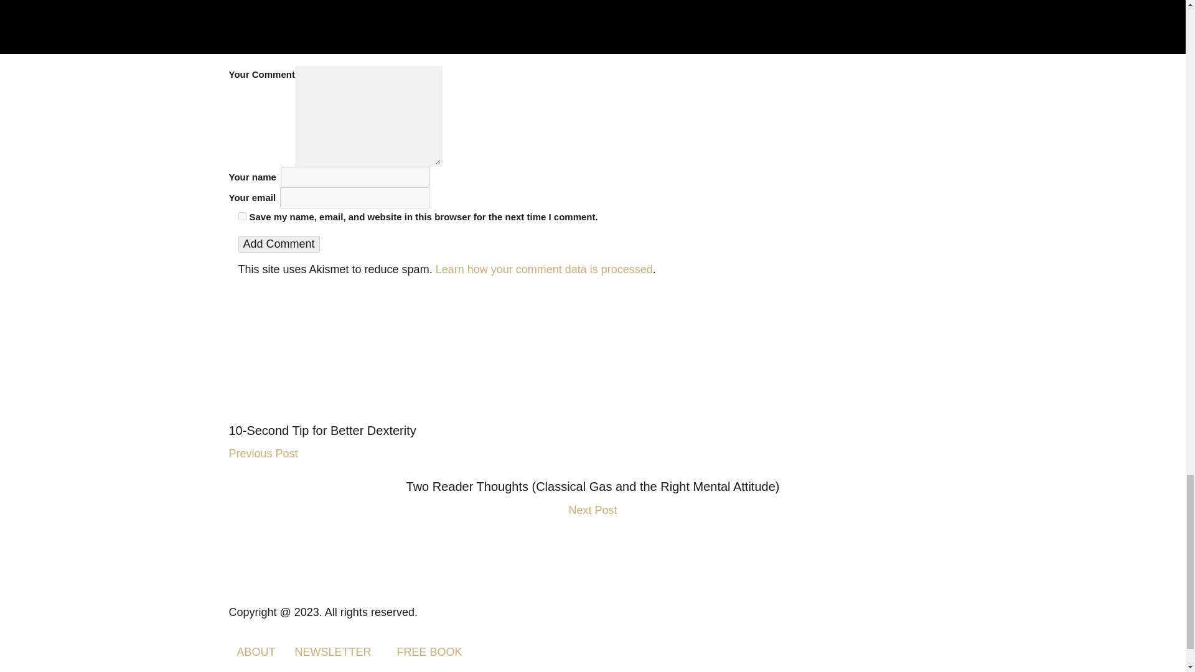 The height and width of the screenshot is (672, 1195). Describe the element at coordinates (241, 217) in the screenshot. I see `yes` at that location.